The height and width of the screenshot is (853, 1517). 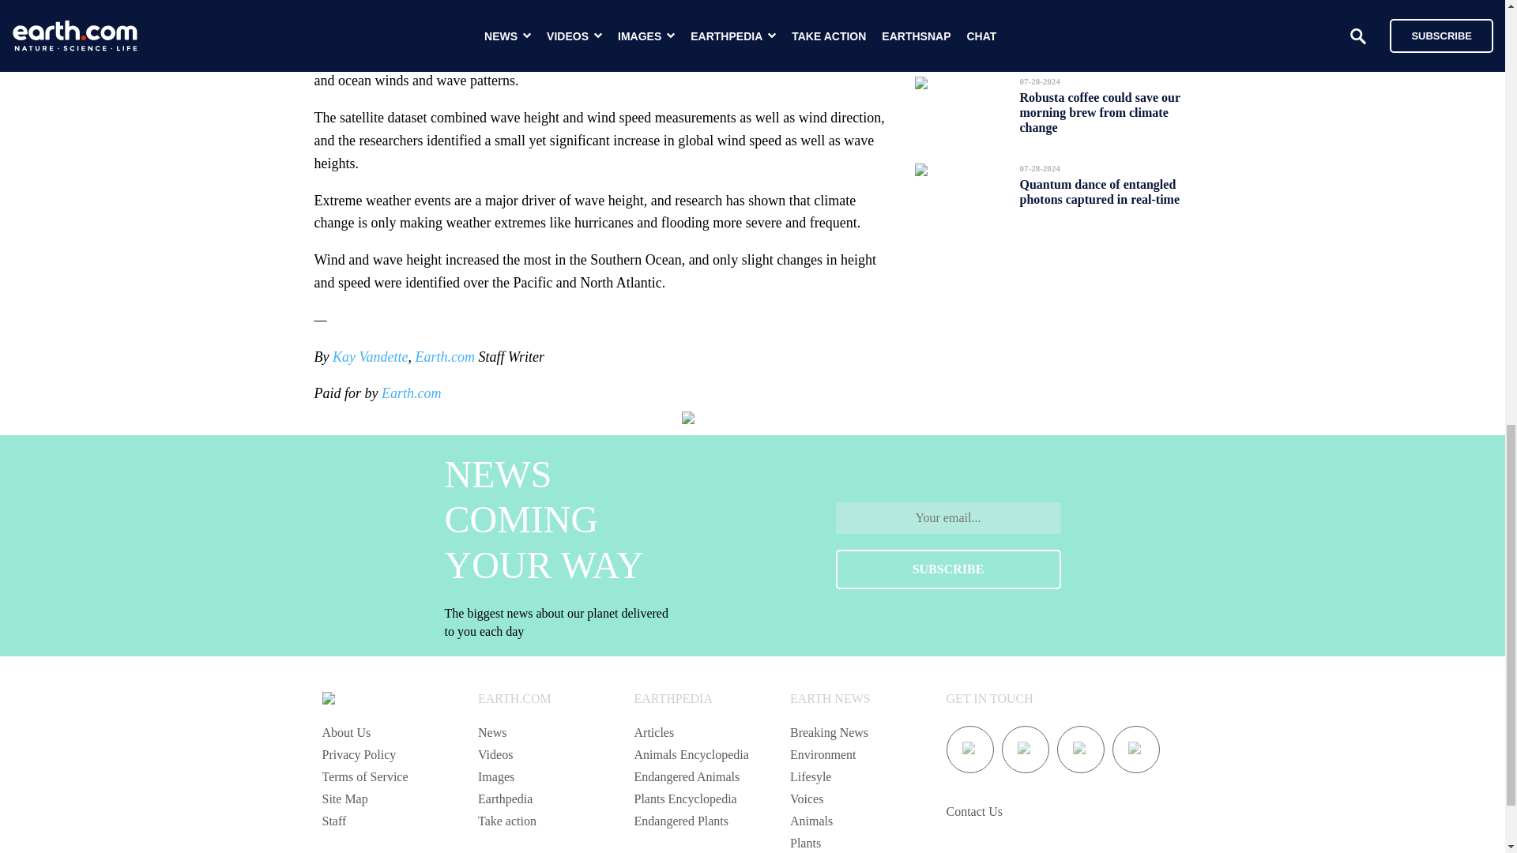 I want to click on Earth.com, so click(x=411, y=393).